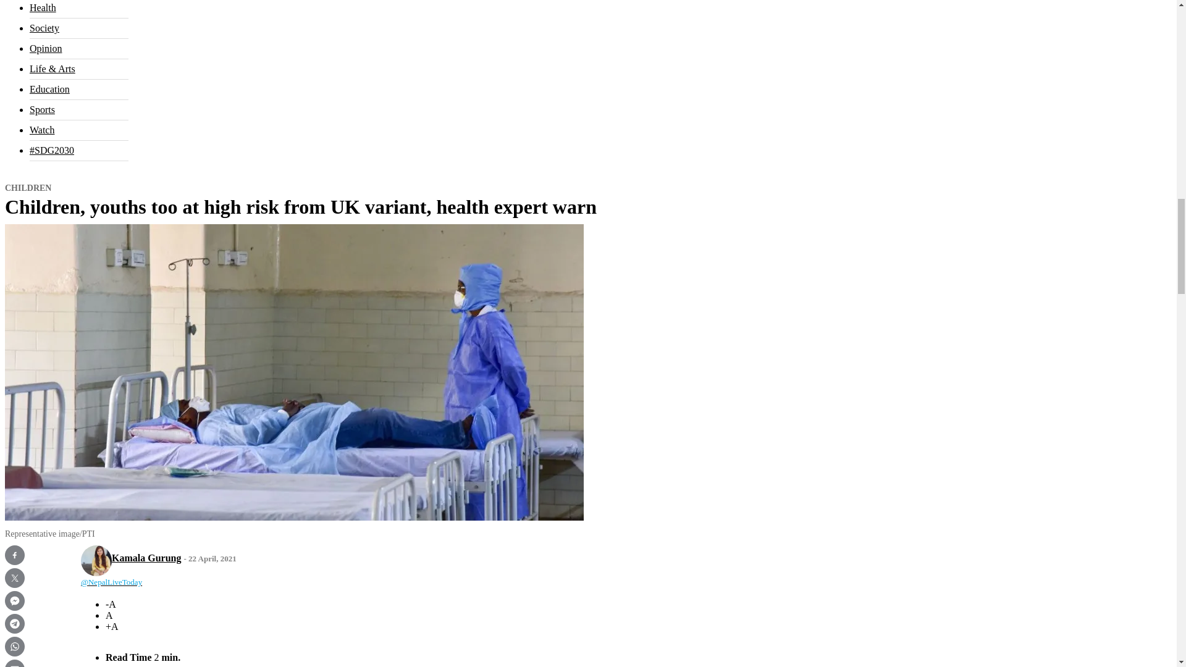 This screenshot has height=667, width=1186. What do you see at coordinates (42, 130) in the screenshot?
I see `Watch` at bounding box center [42, 130].